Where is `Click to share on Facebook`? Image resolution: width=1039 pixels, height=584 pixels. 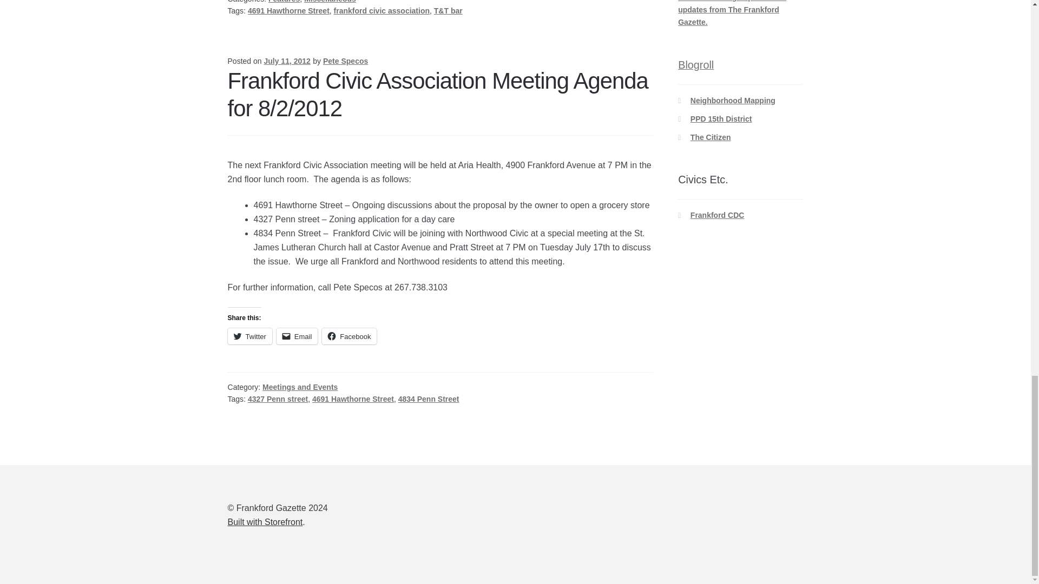
Click to share on Facebook is located at coordinates (349, 336).